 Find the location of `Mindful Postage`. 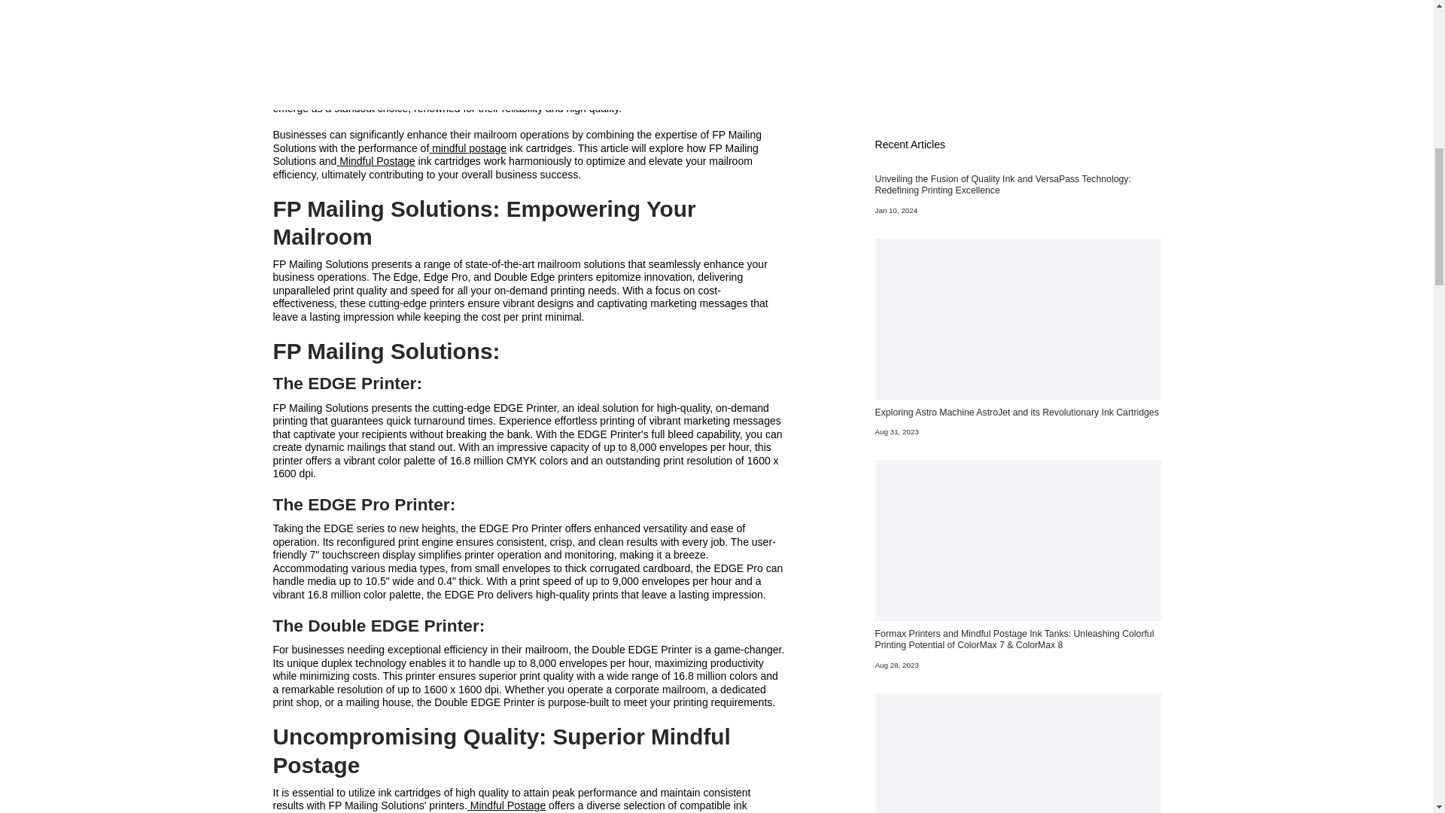

Mindful Postage is located at coordinates (674, 94).